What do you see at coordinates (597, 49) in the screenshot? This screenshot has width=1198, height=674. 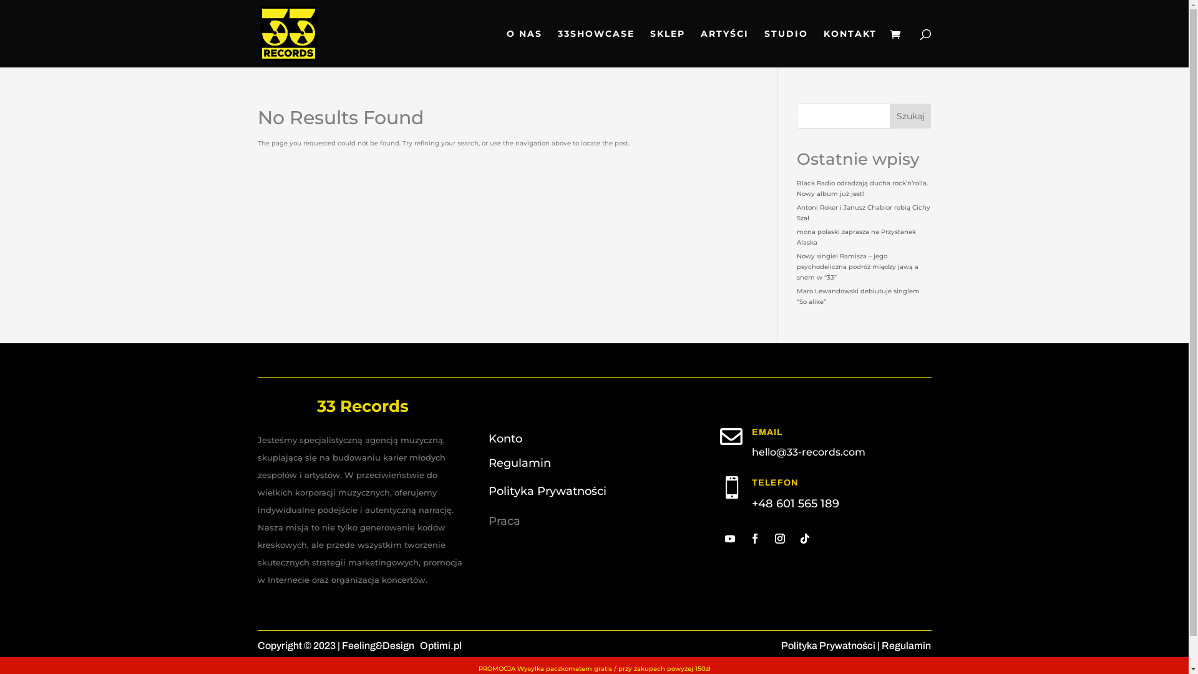 I see `33SHOWCASE` at bounding box center [597, 49].